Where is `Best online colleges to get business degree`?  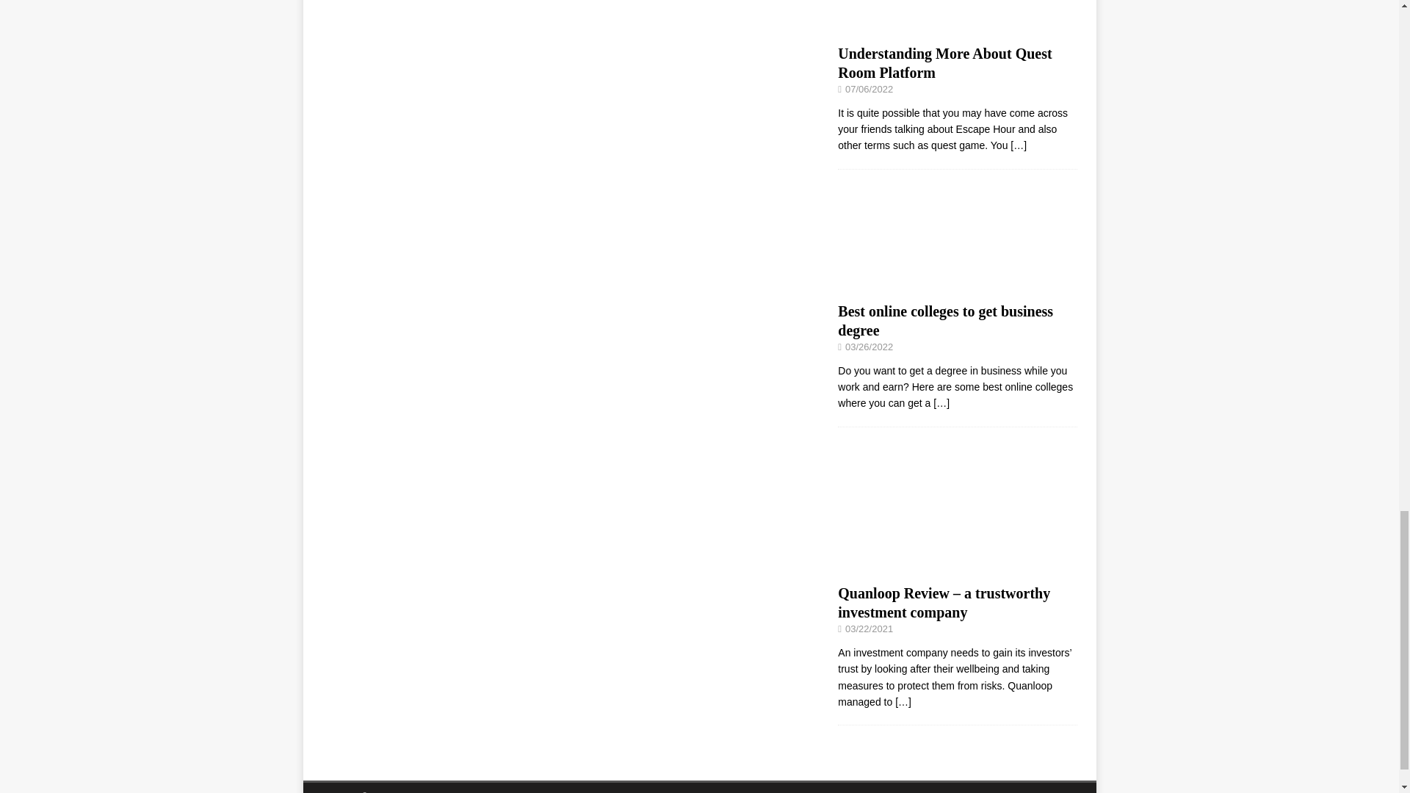
Best online colleges to get business degree is located at coordinates (945, 320).